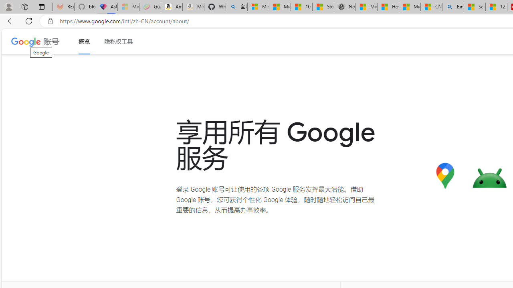 The image size is (513, 288). Describe the element at coordinates (431, 7) in the screenshot. I see `CNN - MSN` at that location.